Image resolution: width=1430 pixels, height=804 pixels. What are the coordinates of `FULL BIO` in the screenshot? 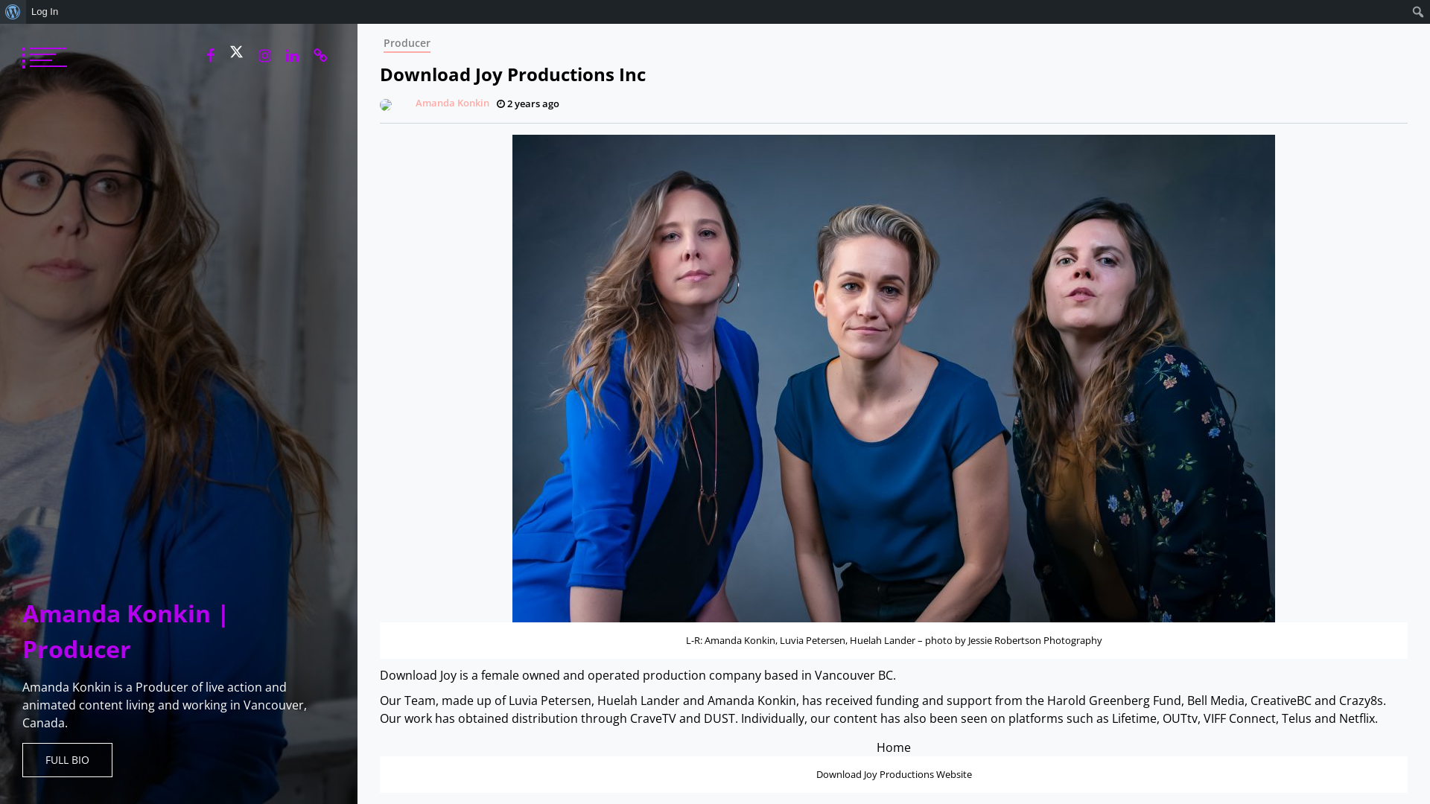 It's located at (67, 760).